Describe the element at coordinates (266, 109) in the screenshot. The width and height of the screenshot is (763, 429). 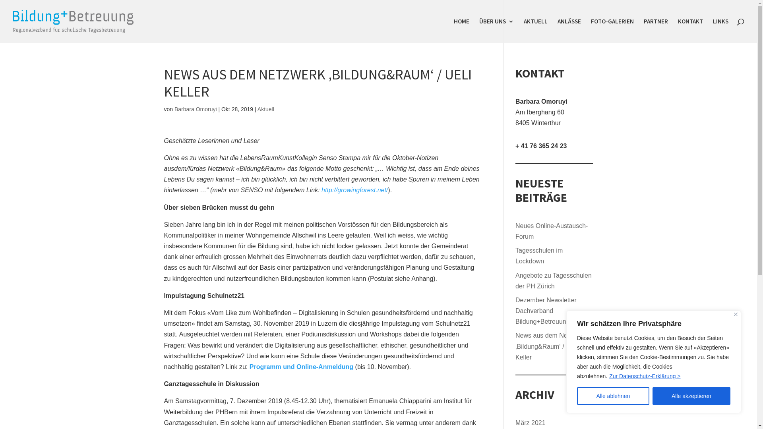
I see `Aktuell` at that location.